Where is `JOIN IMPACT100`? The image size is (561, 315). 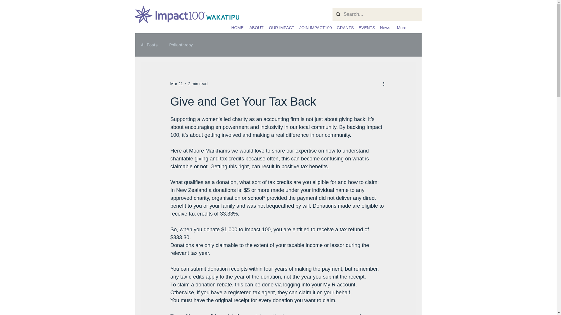
JOIN IMPACT100 is located at coordinates (315, 27).